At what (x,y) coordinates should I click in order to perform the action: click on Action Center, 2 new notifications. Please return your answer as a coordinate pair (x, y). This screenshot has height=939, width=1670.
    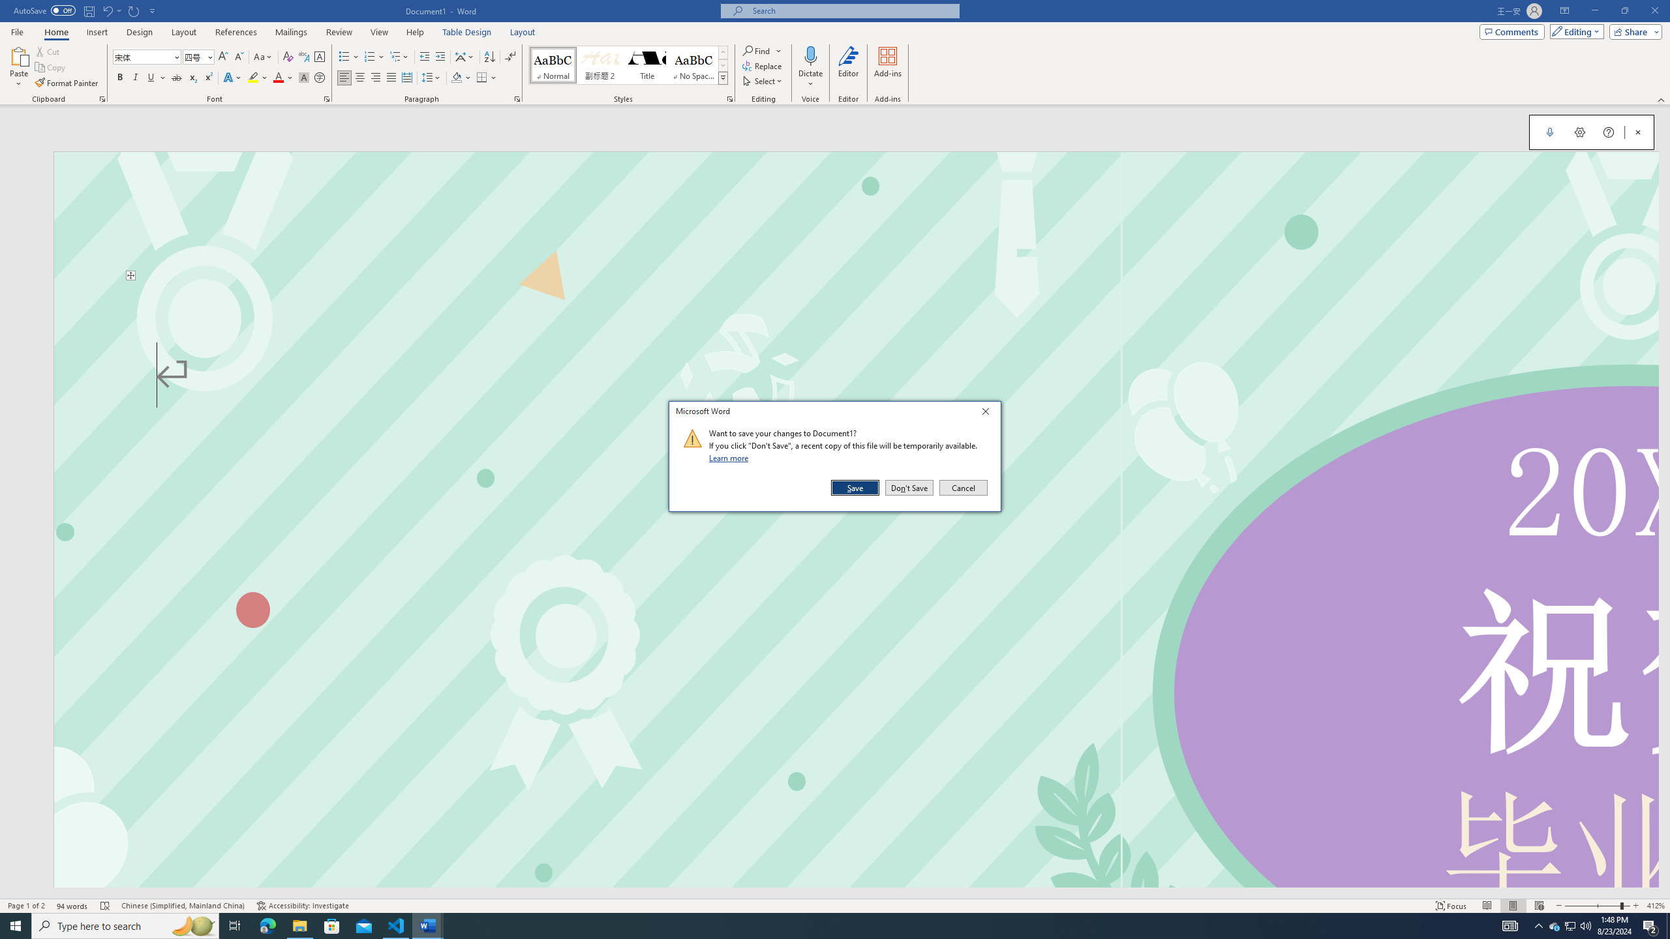
    Looking at the image, I should click on (1650, 926).